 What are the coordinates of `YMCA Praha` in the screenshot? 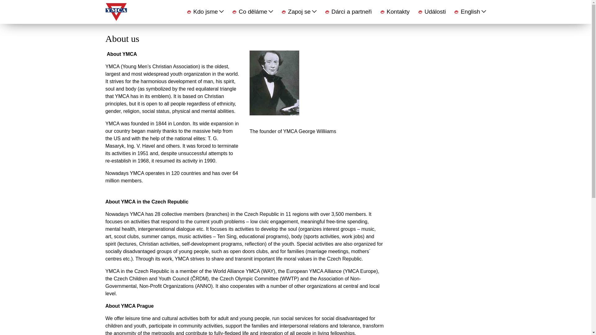 It's located at (116, 12).